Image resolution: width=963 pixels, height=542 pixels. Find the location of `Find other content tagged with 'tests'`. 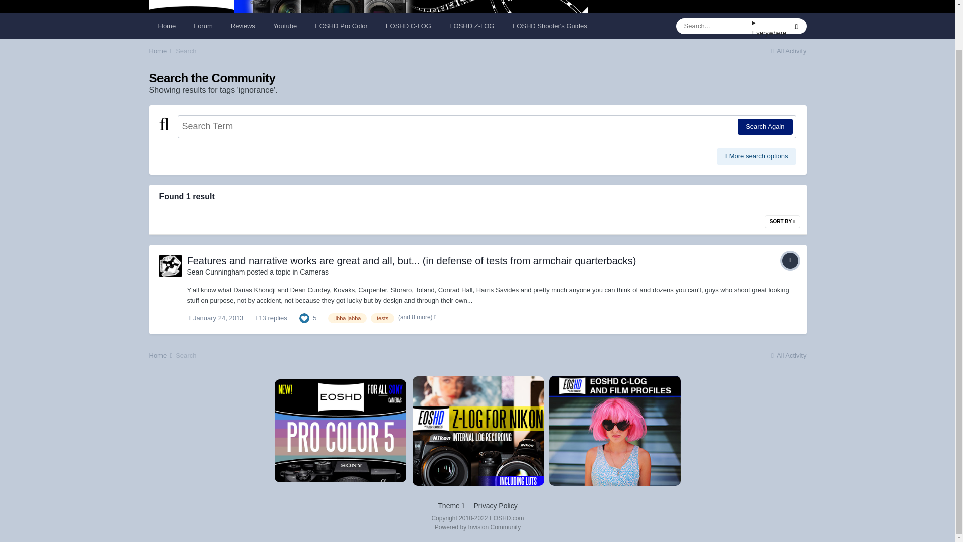

Find other content tagged with 'tests' is located at coordinates (382, 318).